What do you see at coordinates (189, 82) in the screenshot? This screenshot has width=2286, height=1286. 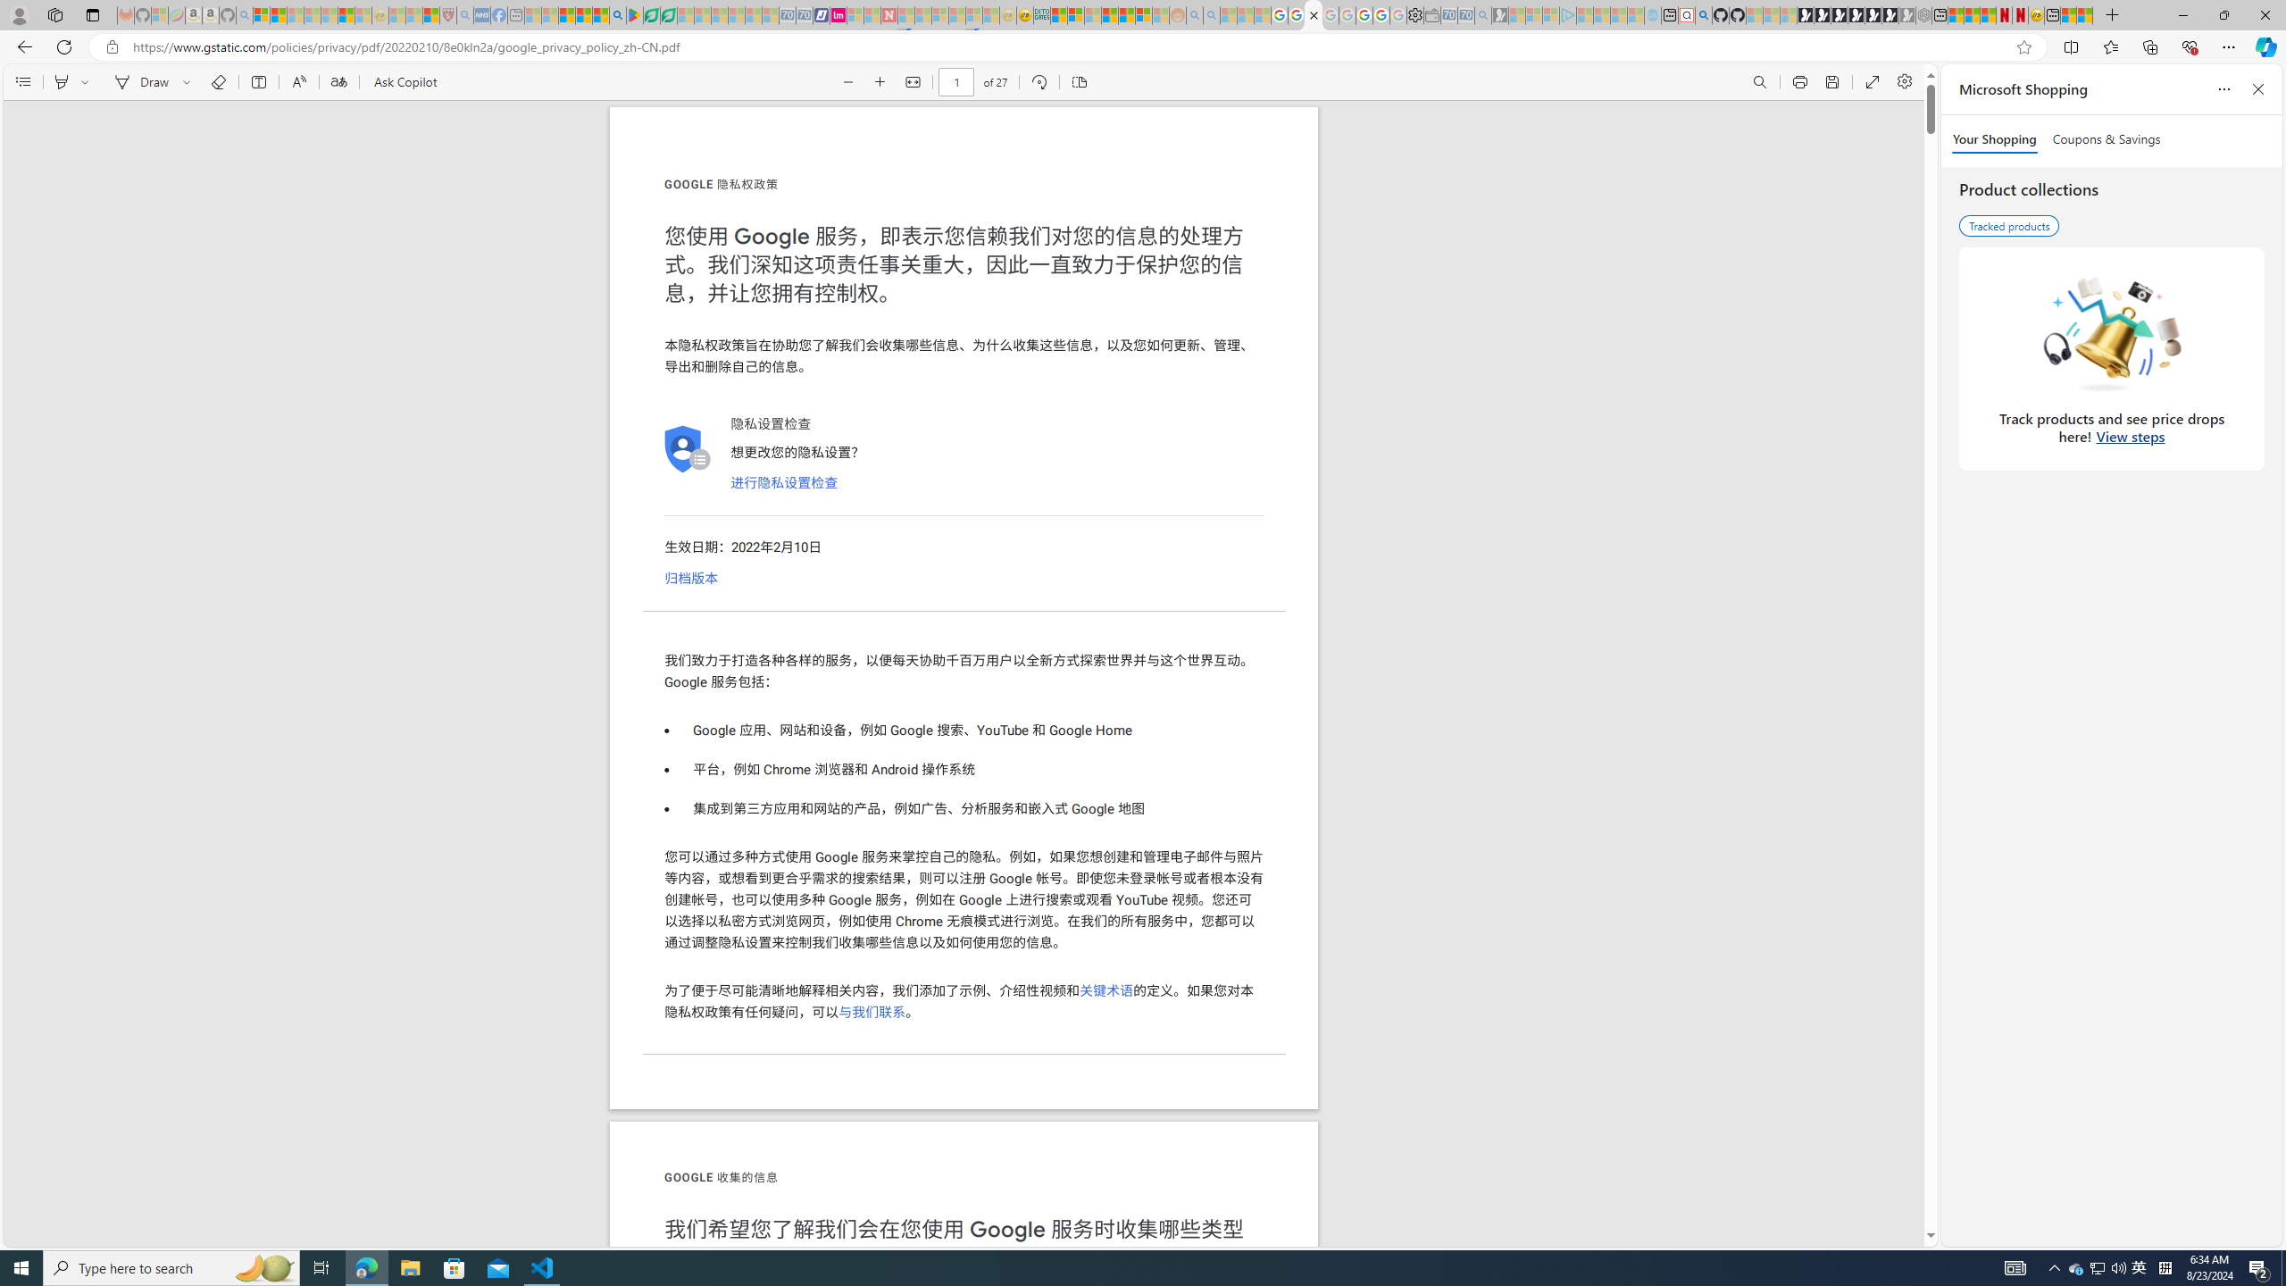 I see `Select ink properties` at bounding box center [189, 82].